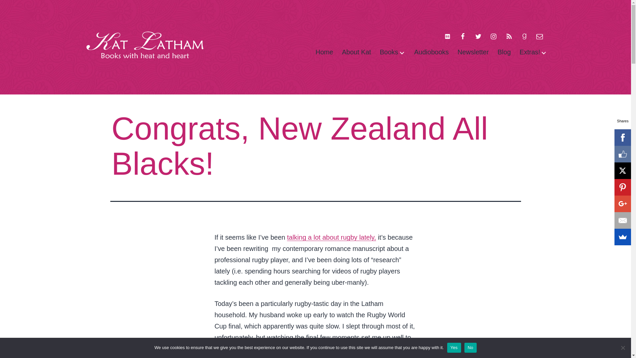  What do you see at coordinates (493, 36) in the screenshot?
I see `Instagram` at bounding box center [493, 36].